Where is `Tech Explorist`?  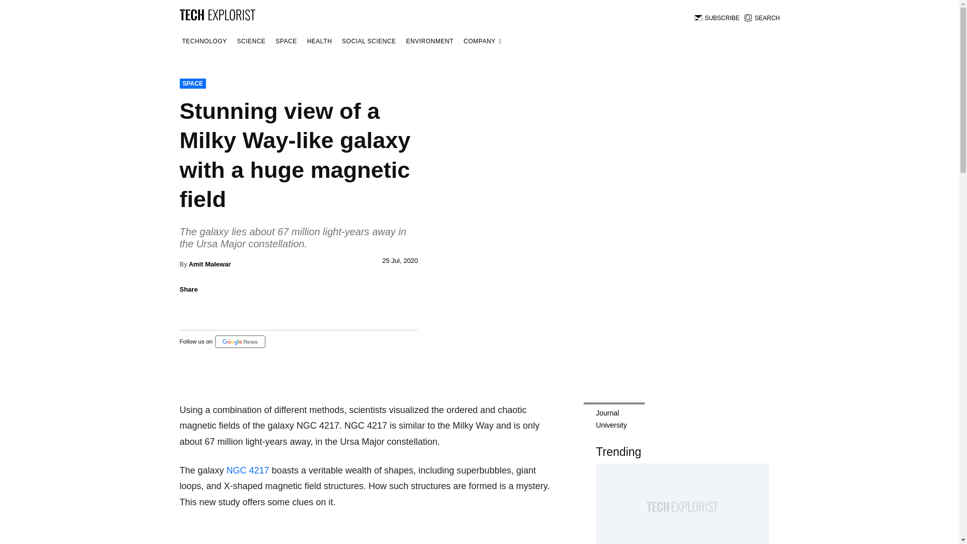 Tech Explorist is located at coordinates (217, 14).